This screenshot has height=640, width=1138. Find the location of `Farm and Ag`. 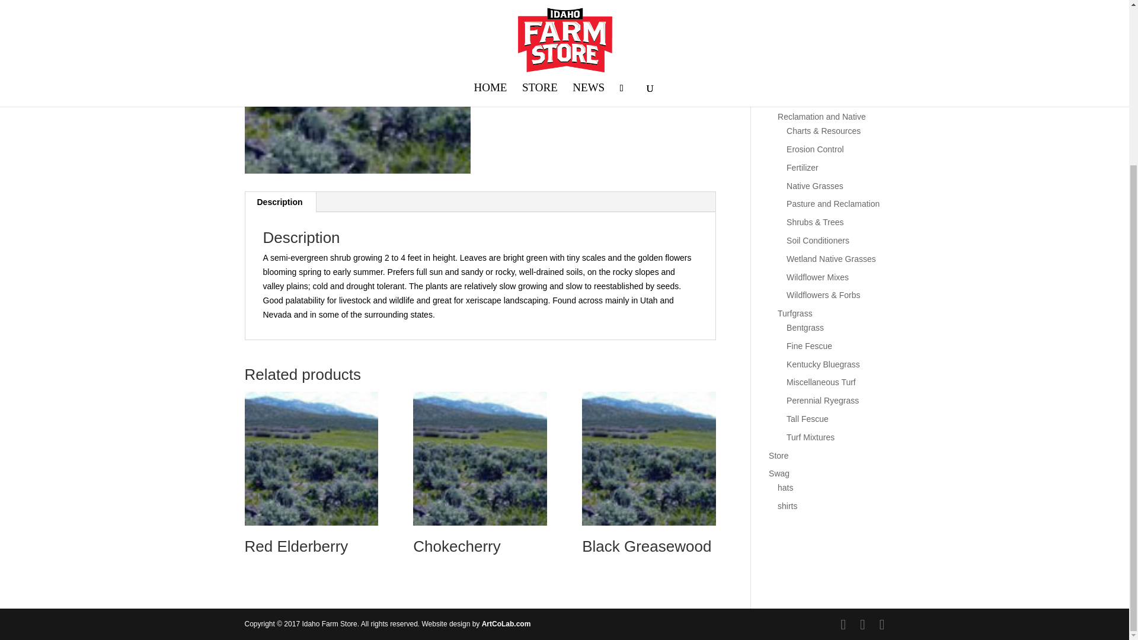

Farm and Ag is located at coordinates (801, 12).